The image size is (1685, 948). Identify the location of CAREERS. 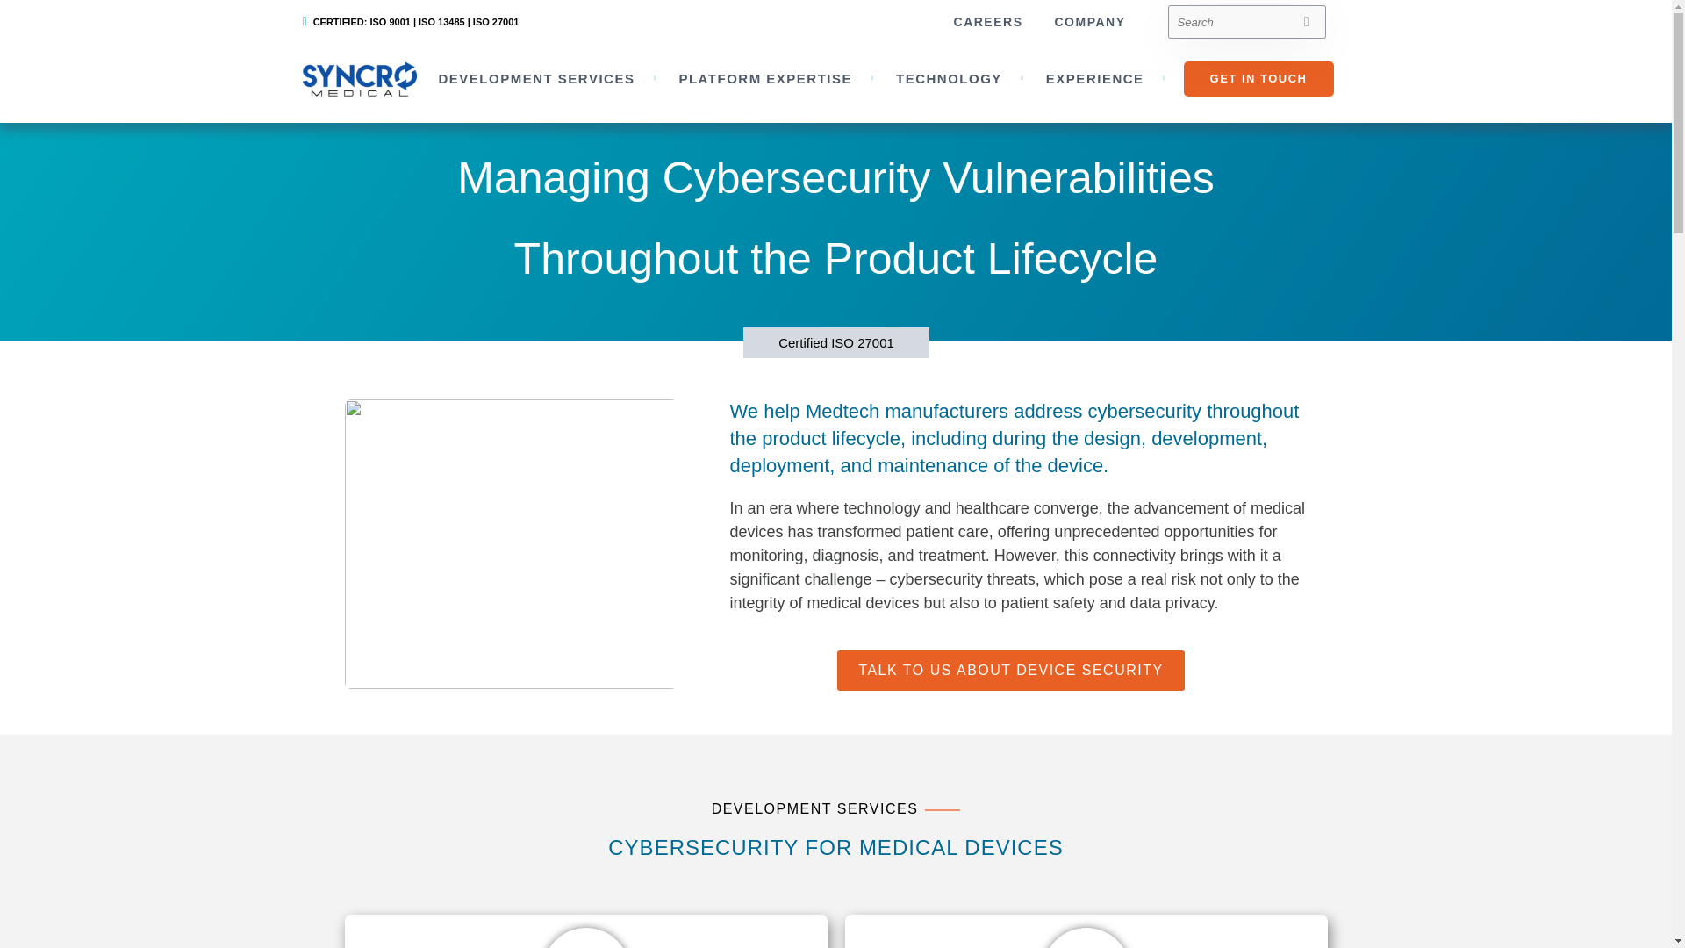
(988, 21).